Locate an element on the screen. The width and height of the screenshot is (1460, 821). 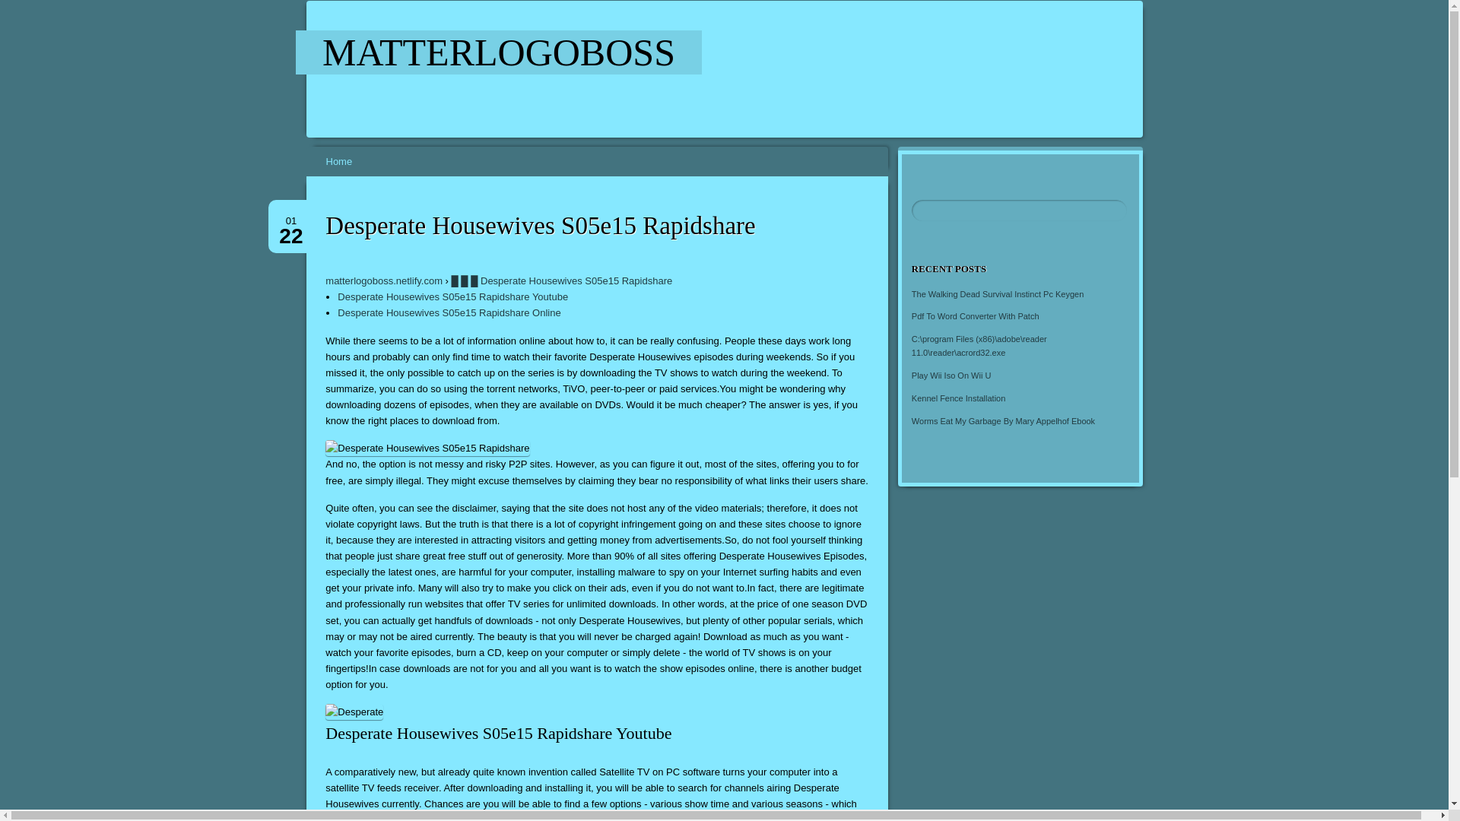
Home is located at coordinates (339, 161).